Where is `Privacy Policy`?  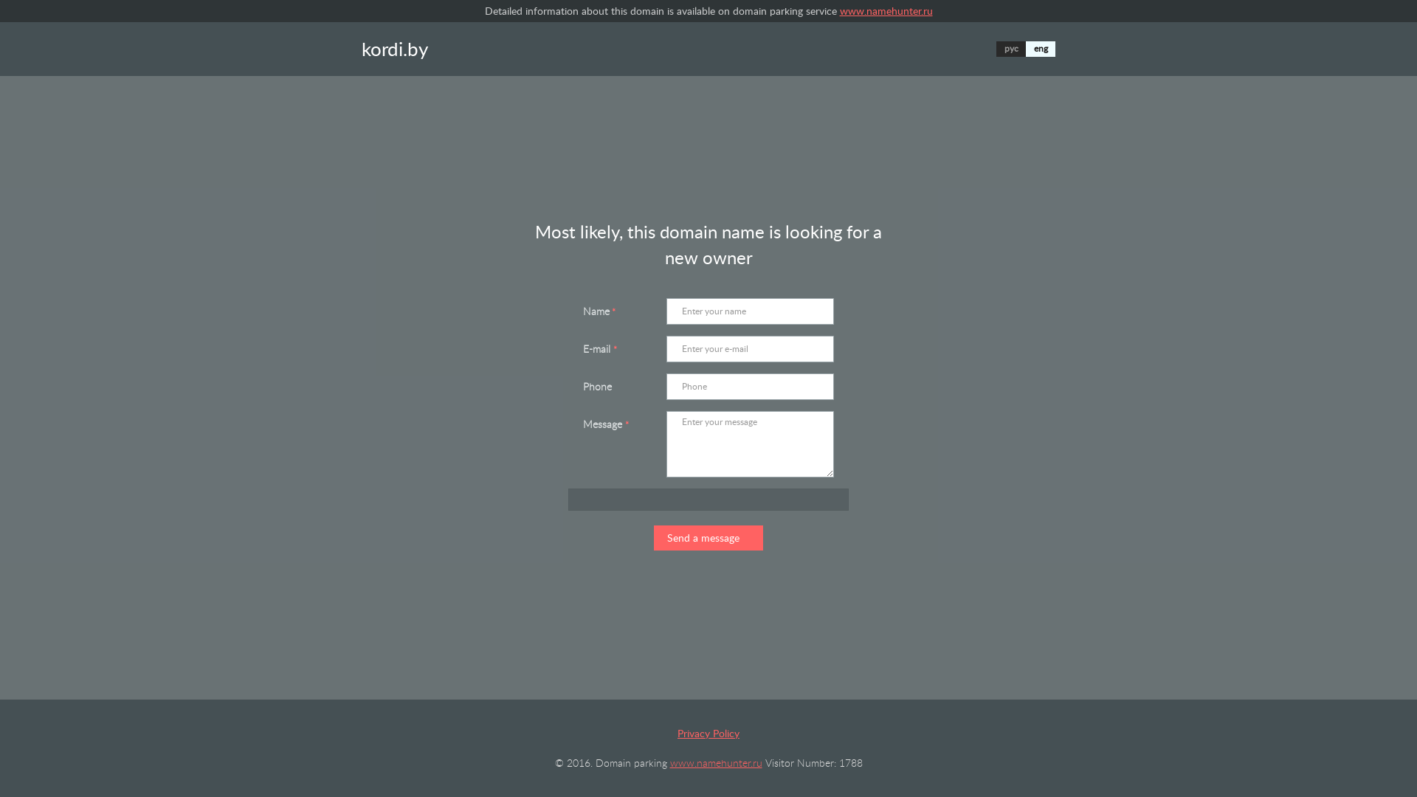
Privacy Policy is located at coordinates (708, 734).